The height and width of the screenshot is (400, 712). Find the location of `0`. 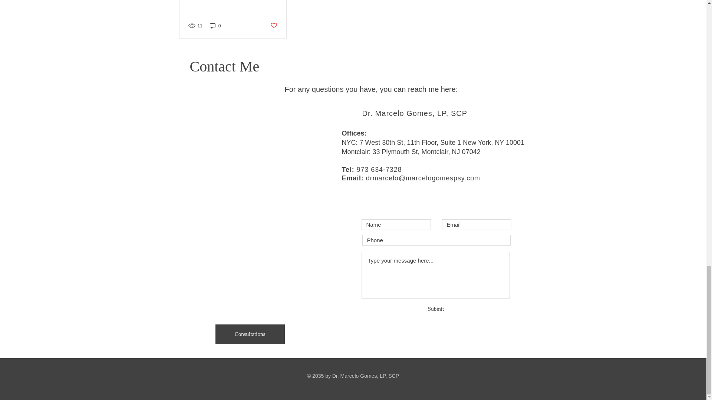

0 is located at coordinates (215, 26).